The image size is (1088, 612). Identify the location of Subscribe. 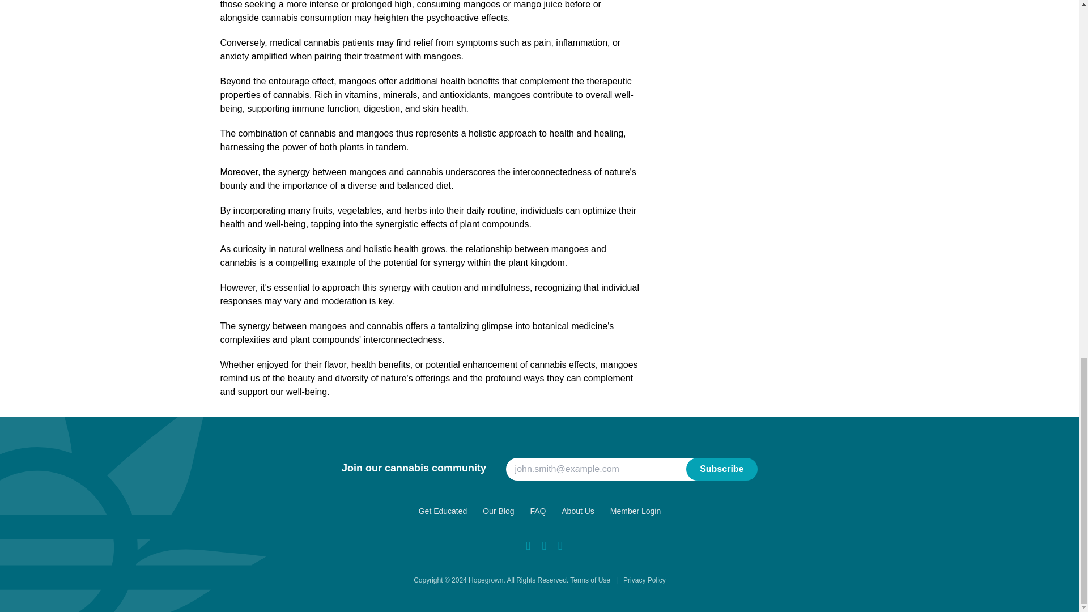
(722, 469).